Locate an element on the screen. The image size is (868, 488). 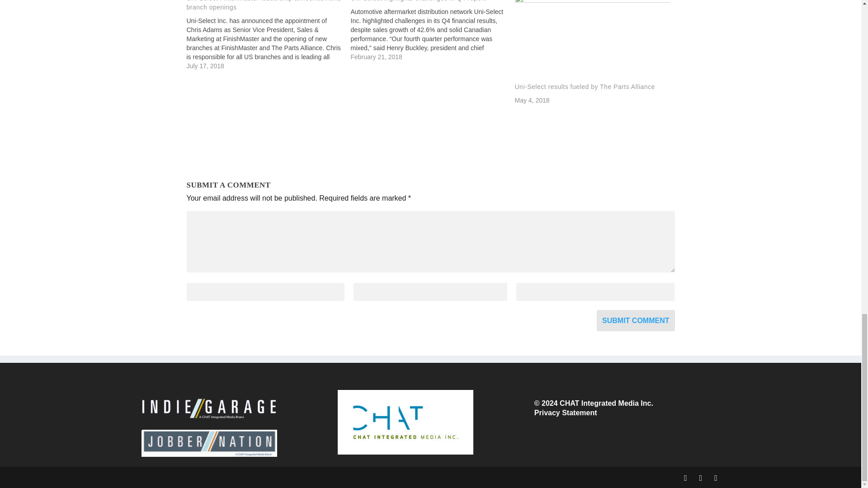
SUBMIT COMMENT is located at coordinates (636, 320).